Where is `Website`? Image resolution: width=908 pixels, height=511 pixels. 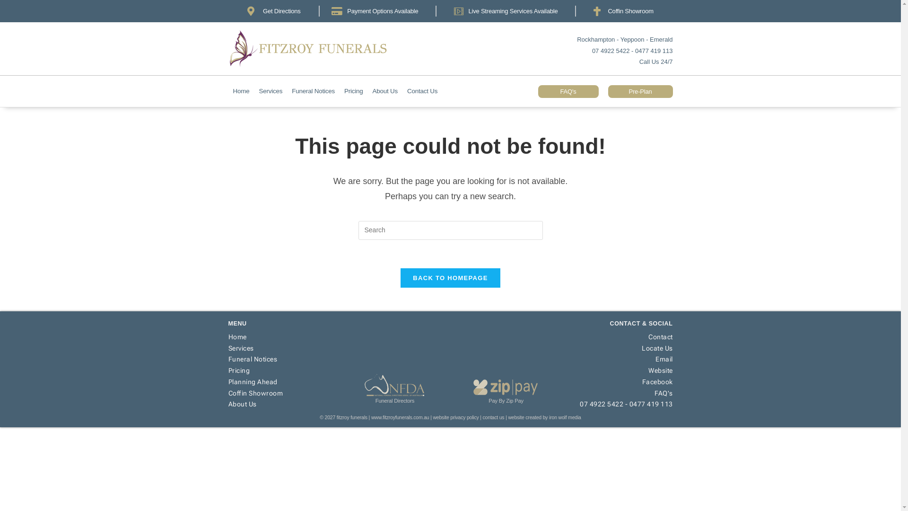 Website is located at coordinates (618, 371).